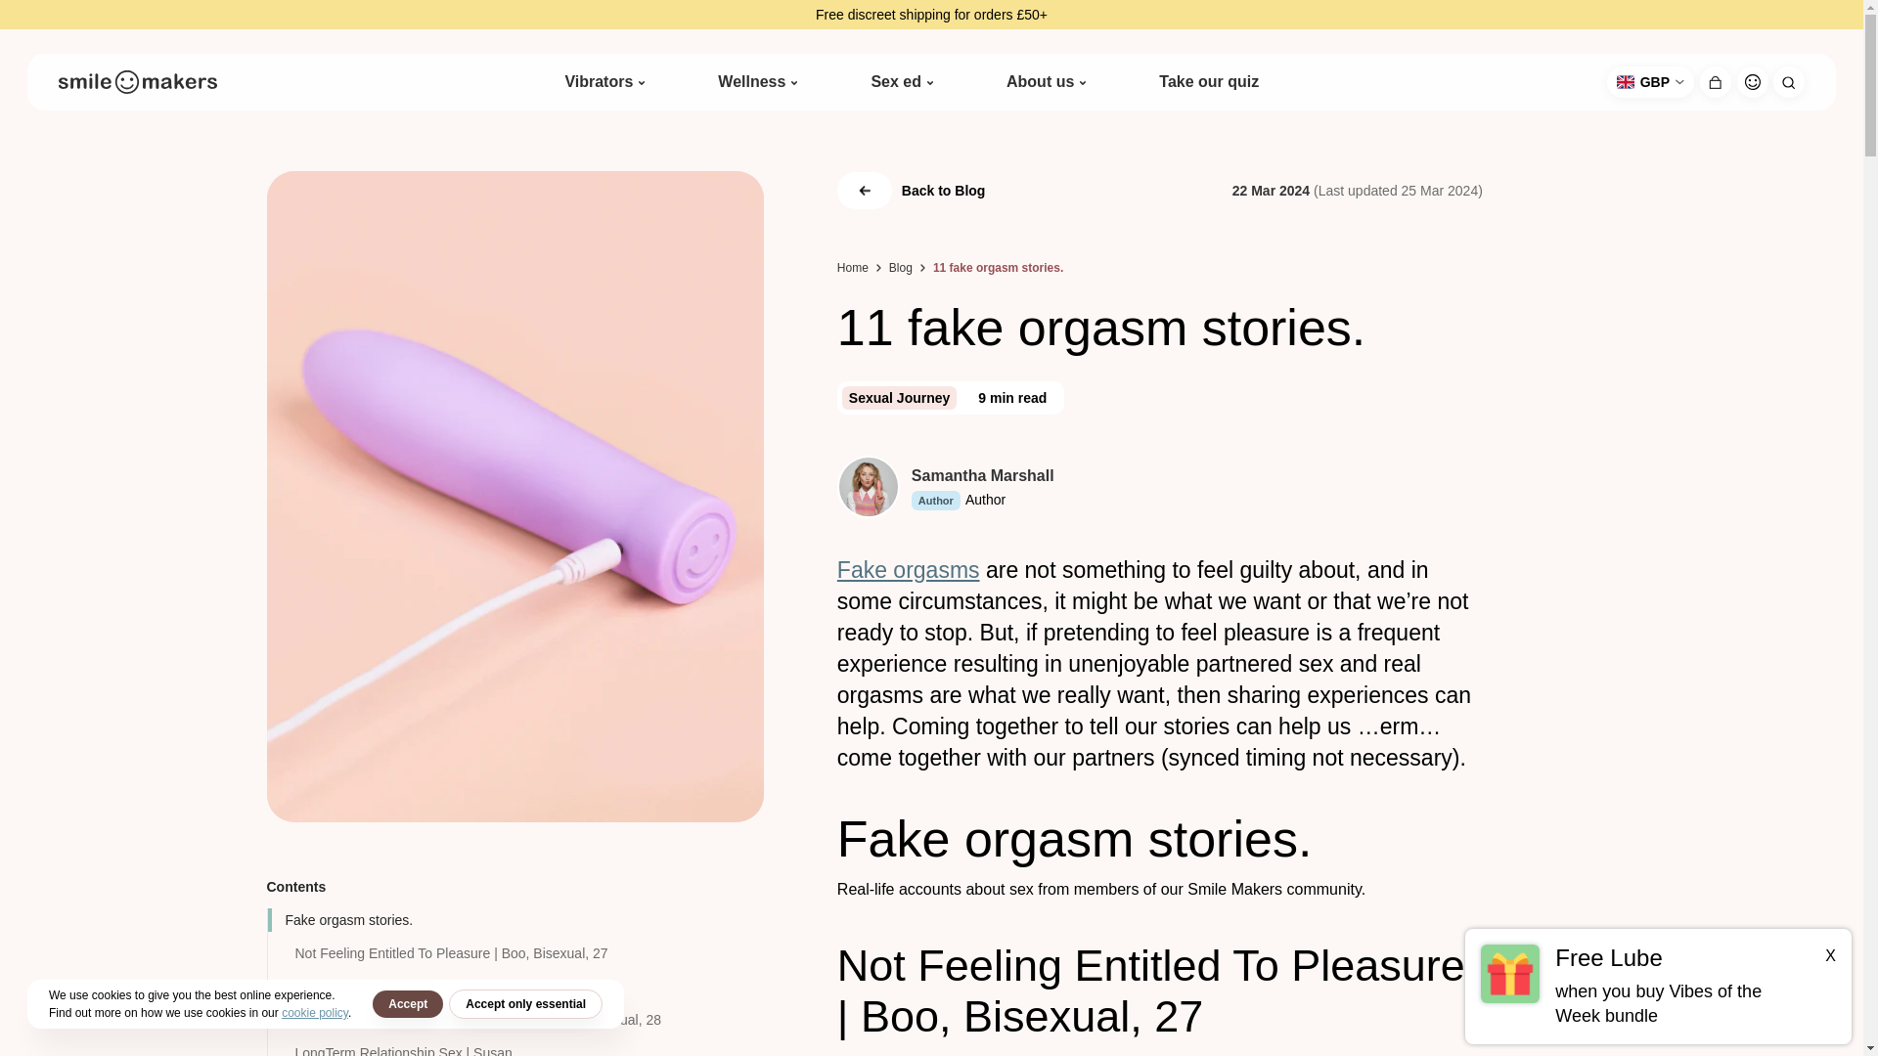 Image resolution: width=1878 pixels, height=1056 pixels. I want to click on Open Wellness menu, so click(793, 81).